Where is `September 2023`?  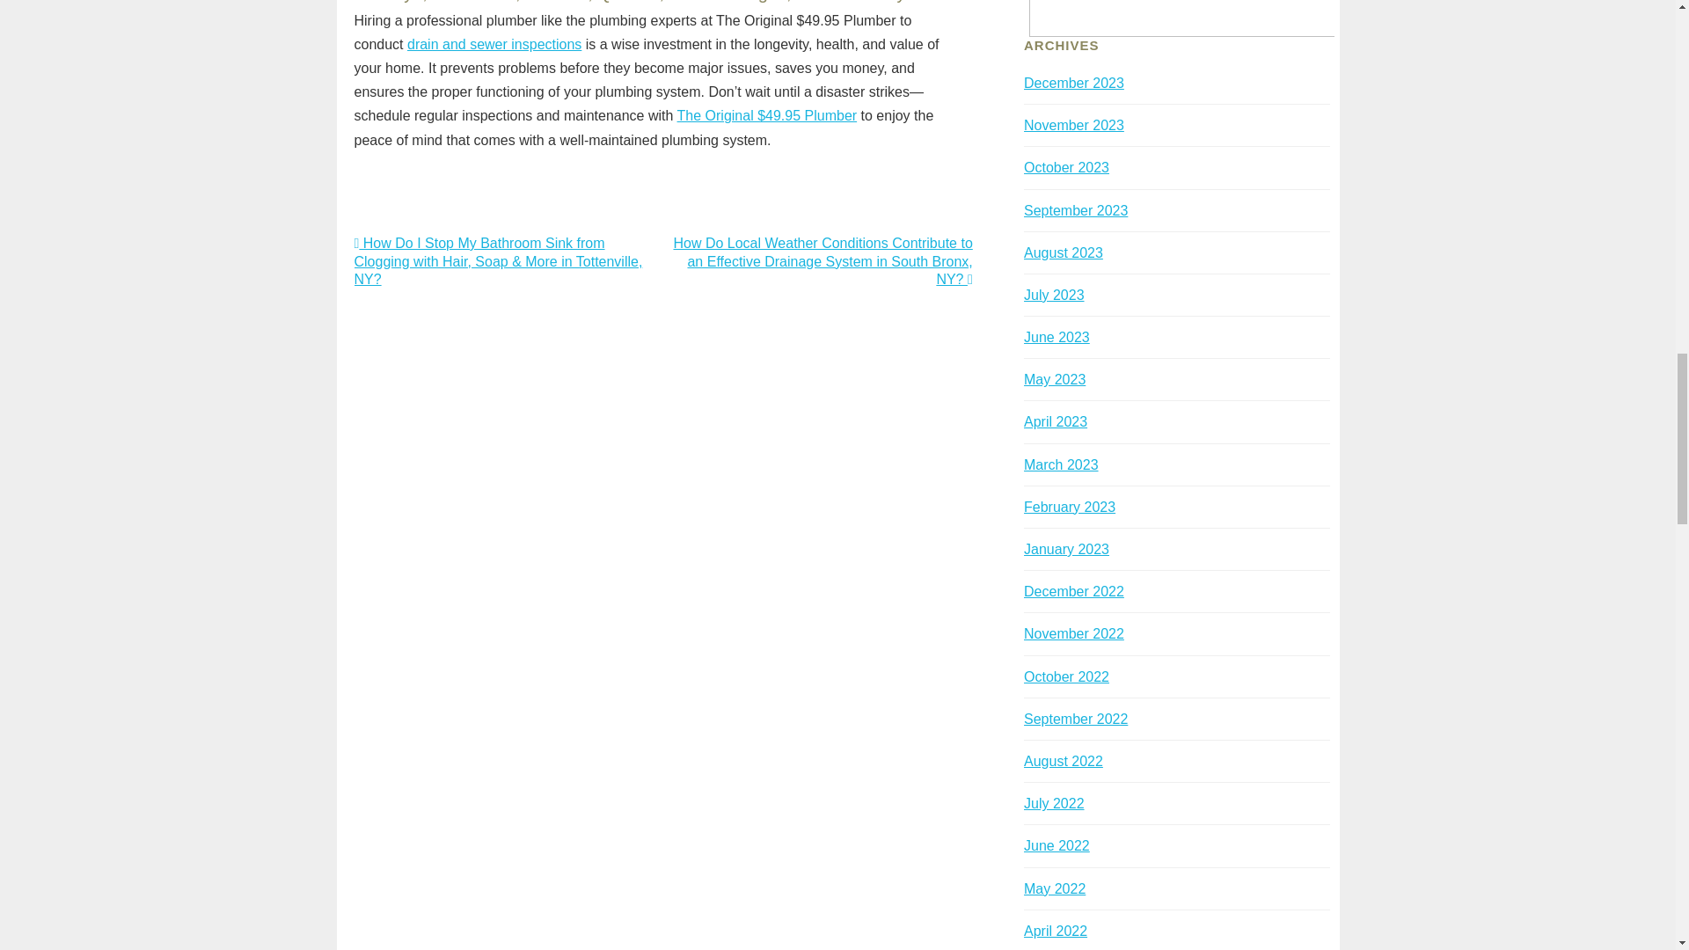
September 2023 is located at coordinates (1075, 211).